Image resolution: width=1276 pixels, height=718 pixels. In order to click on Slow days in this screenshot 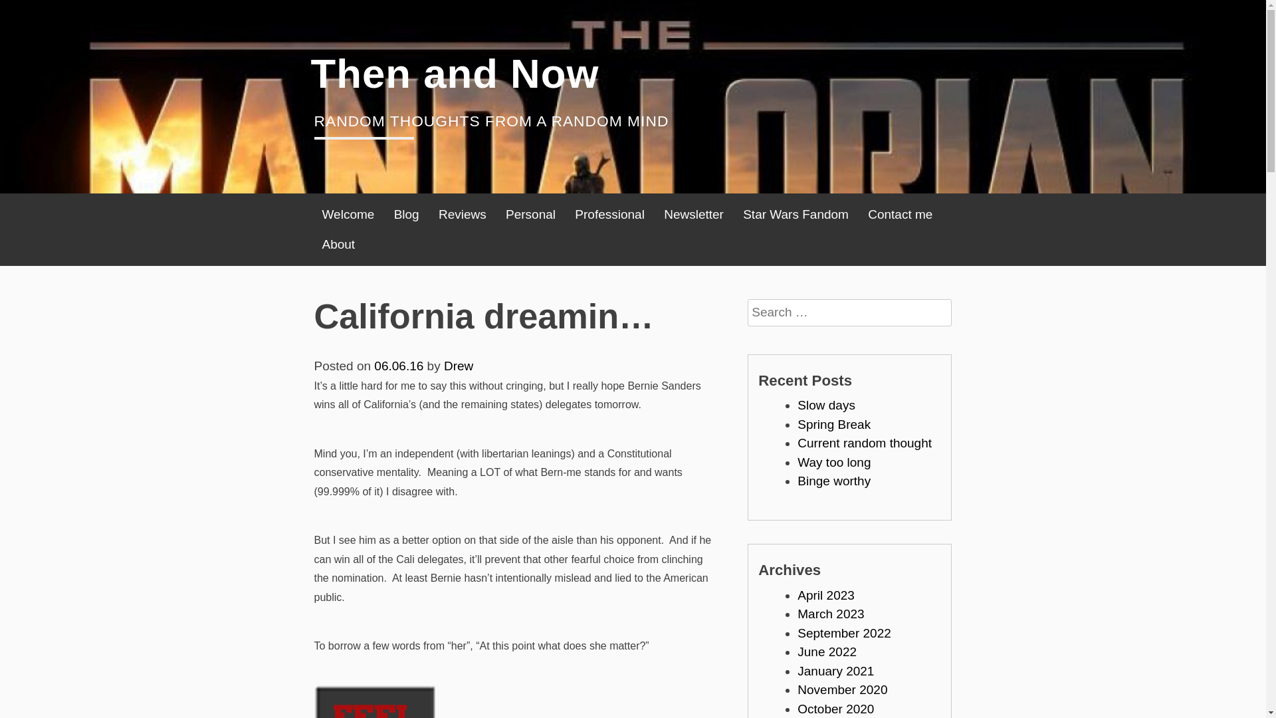, I will do `click(826, 405)`.